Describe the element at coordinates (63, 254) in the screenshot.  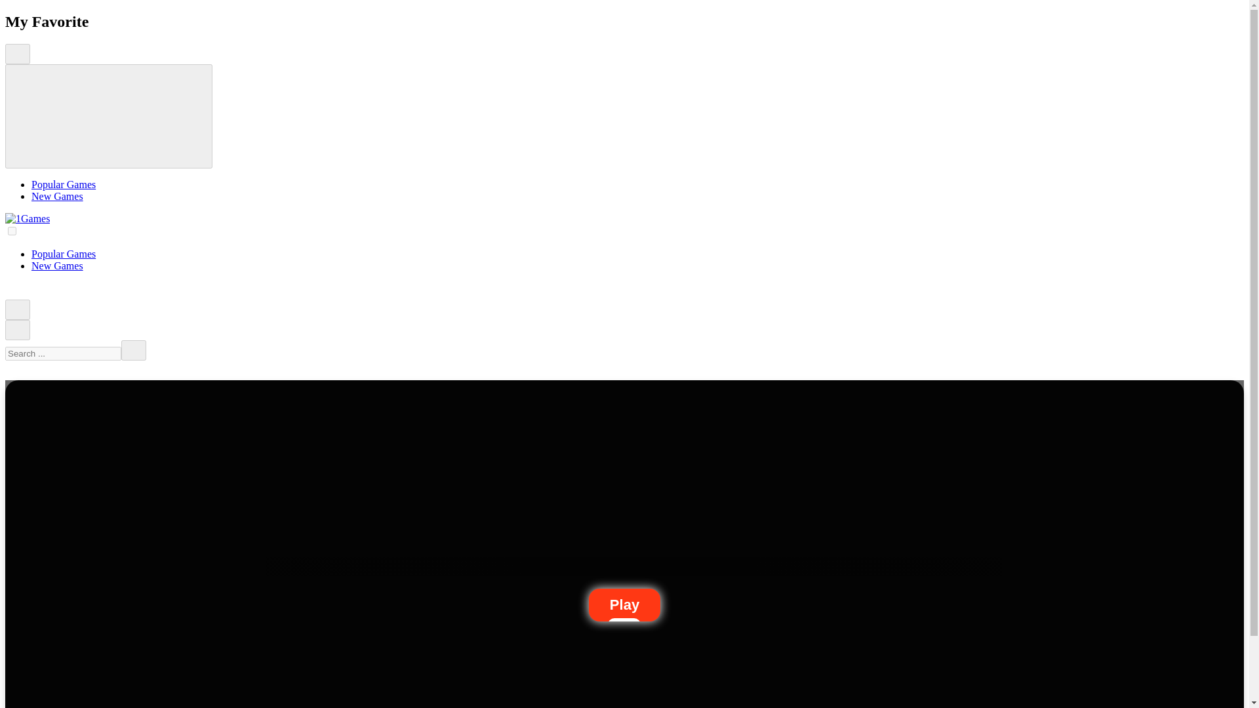
I see `Popular Games` at that location.